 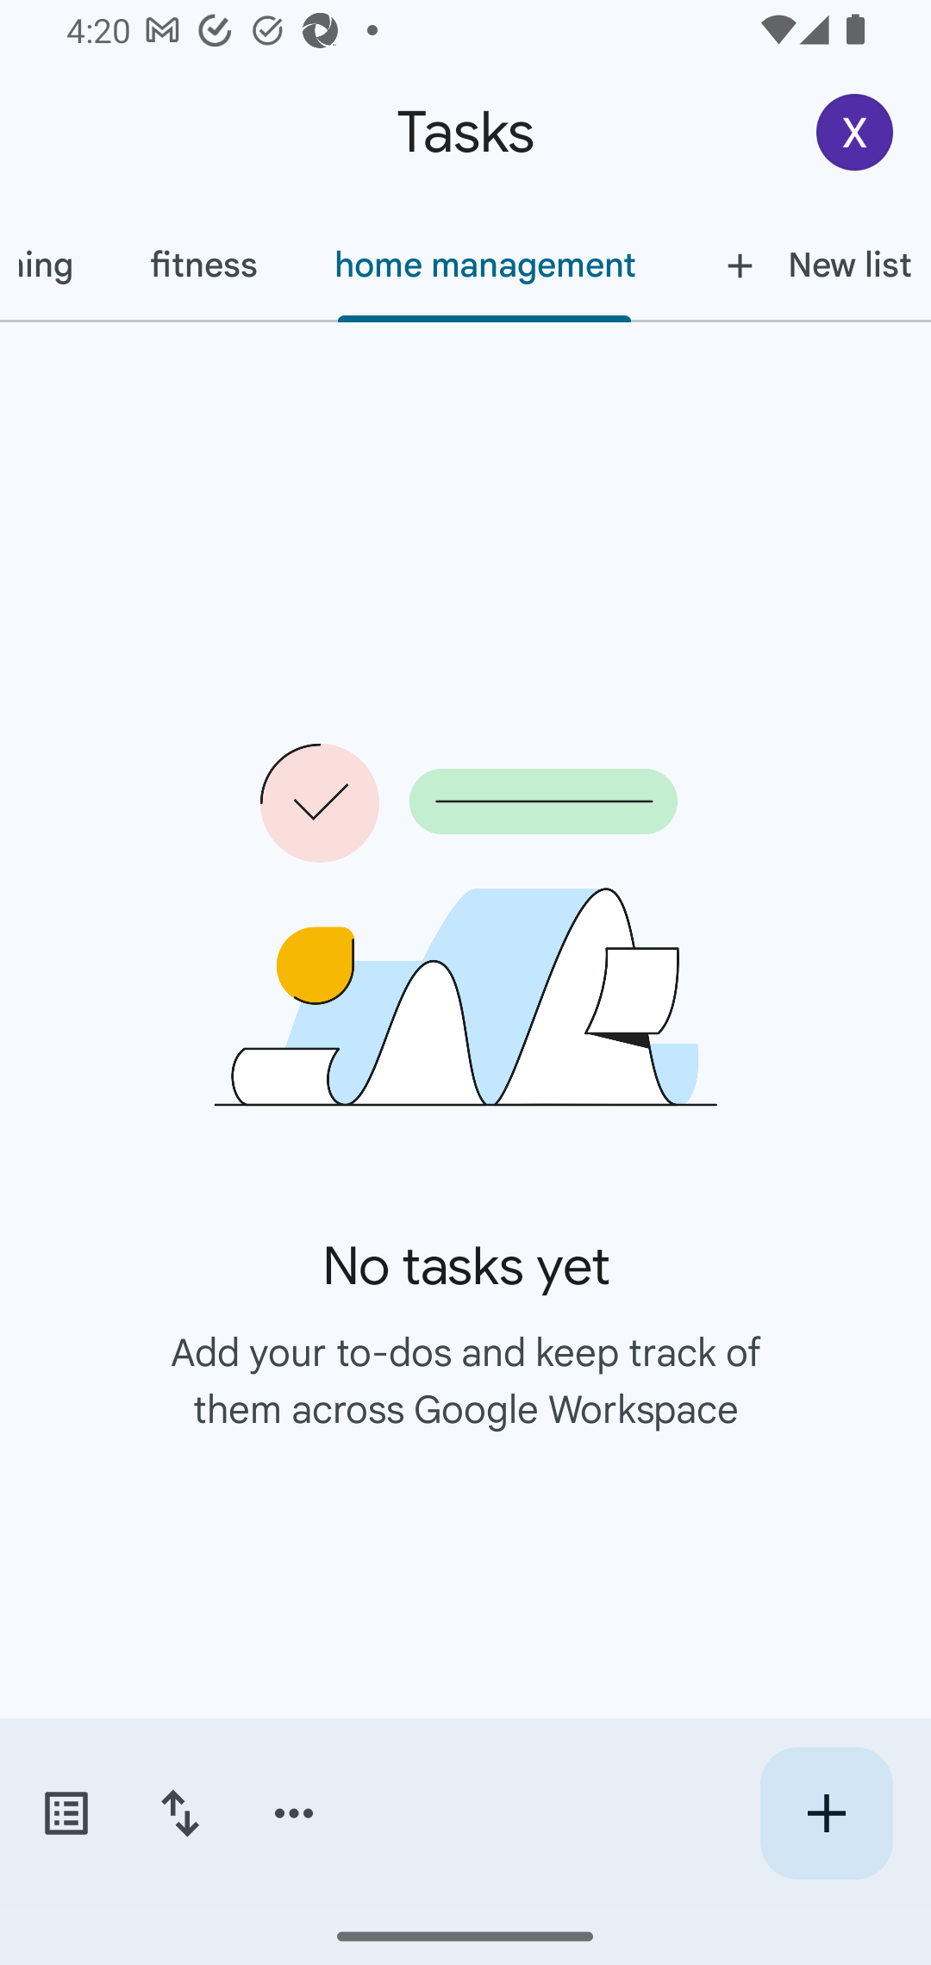 What do you see at coordinates (203, 265) in the screenshot?
I see `fitness` at bounding box center [203, 265].